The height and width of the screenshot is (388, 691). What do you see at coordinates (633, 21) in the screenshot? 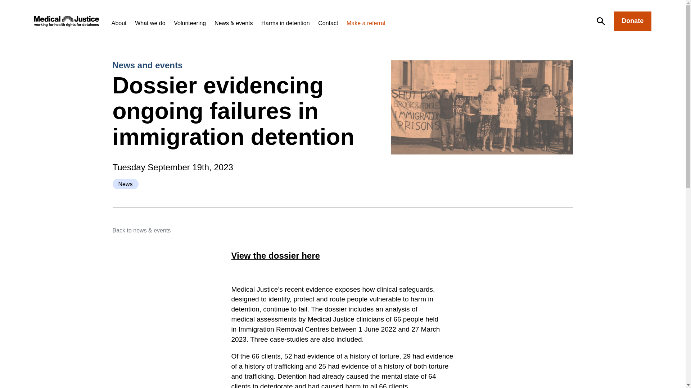
I see `Donate` at bounding box center [633, 21].